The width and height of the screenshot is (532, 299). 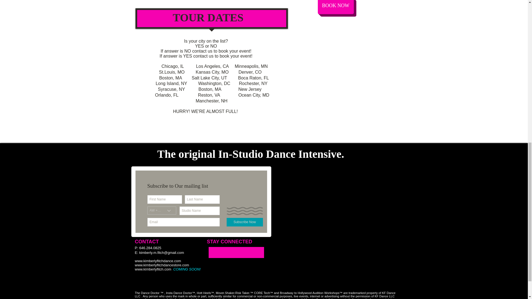 What do you see at coordinates (152, 269) in the screenshot?
I see `www.kimberlyfitch.com` at bounding box center [152, 269].